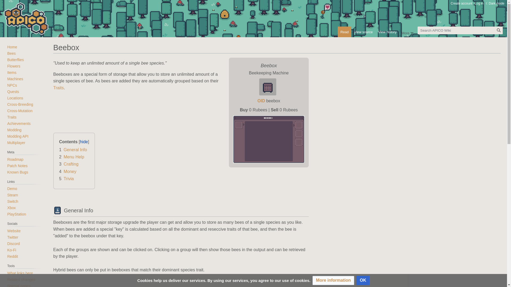 The height and width of the screenshot is (287, 511). What do you see at coordinates (499, 30) in the screenshot?
I see `Search` at bounding box center [499, 30].